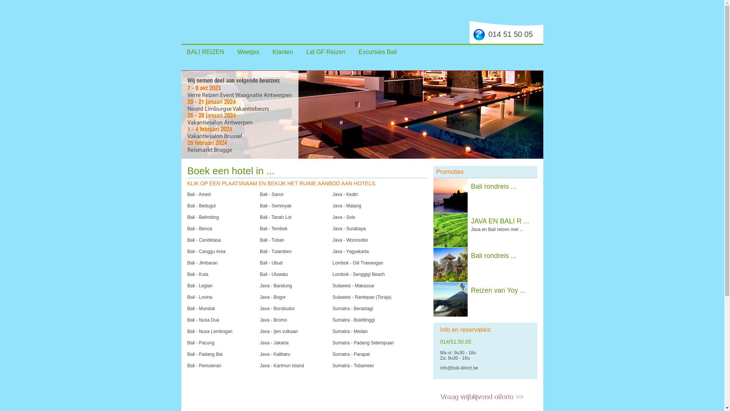  What do you see at coordinates (276, 285) in the screenshot?
I see `Java - Bandung` at bounding box center [276, 285].